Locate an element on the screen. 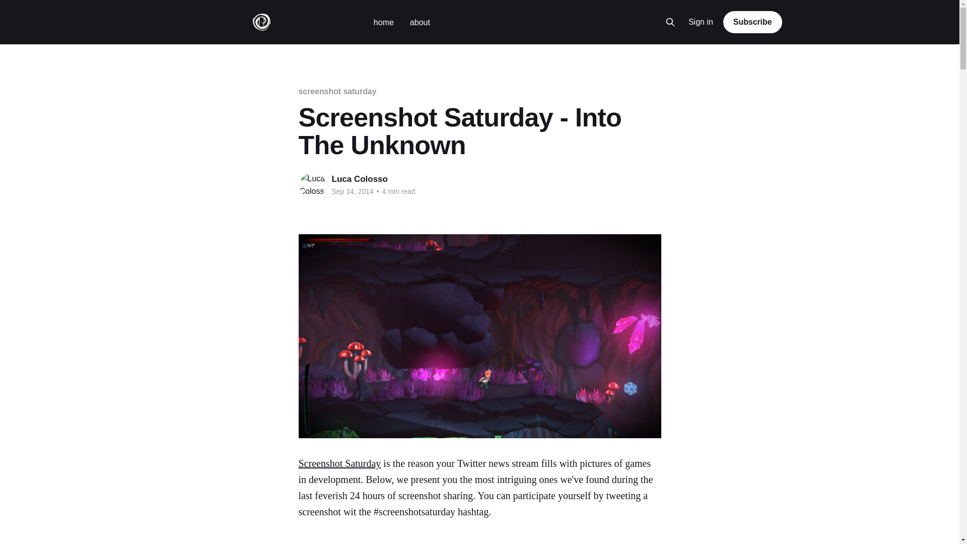 Image resolution: width=967 pixels, height=544 pixels. Screenshot Saturday is located at coordinates (339, 463).